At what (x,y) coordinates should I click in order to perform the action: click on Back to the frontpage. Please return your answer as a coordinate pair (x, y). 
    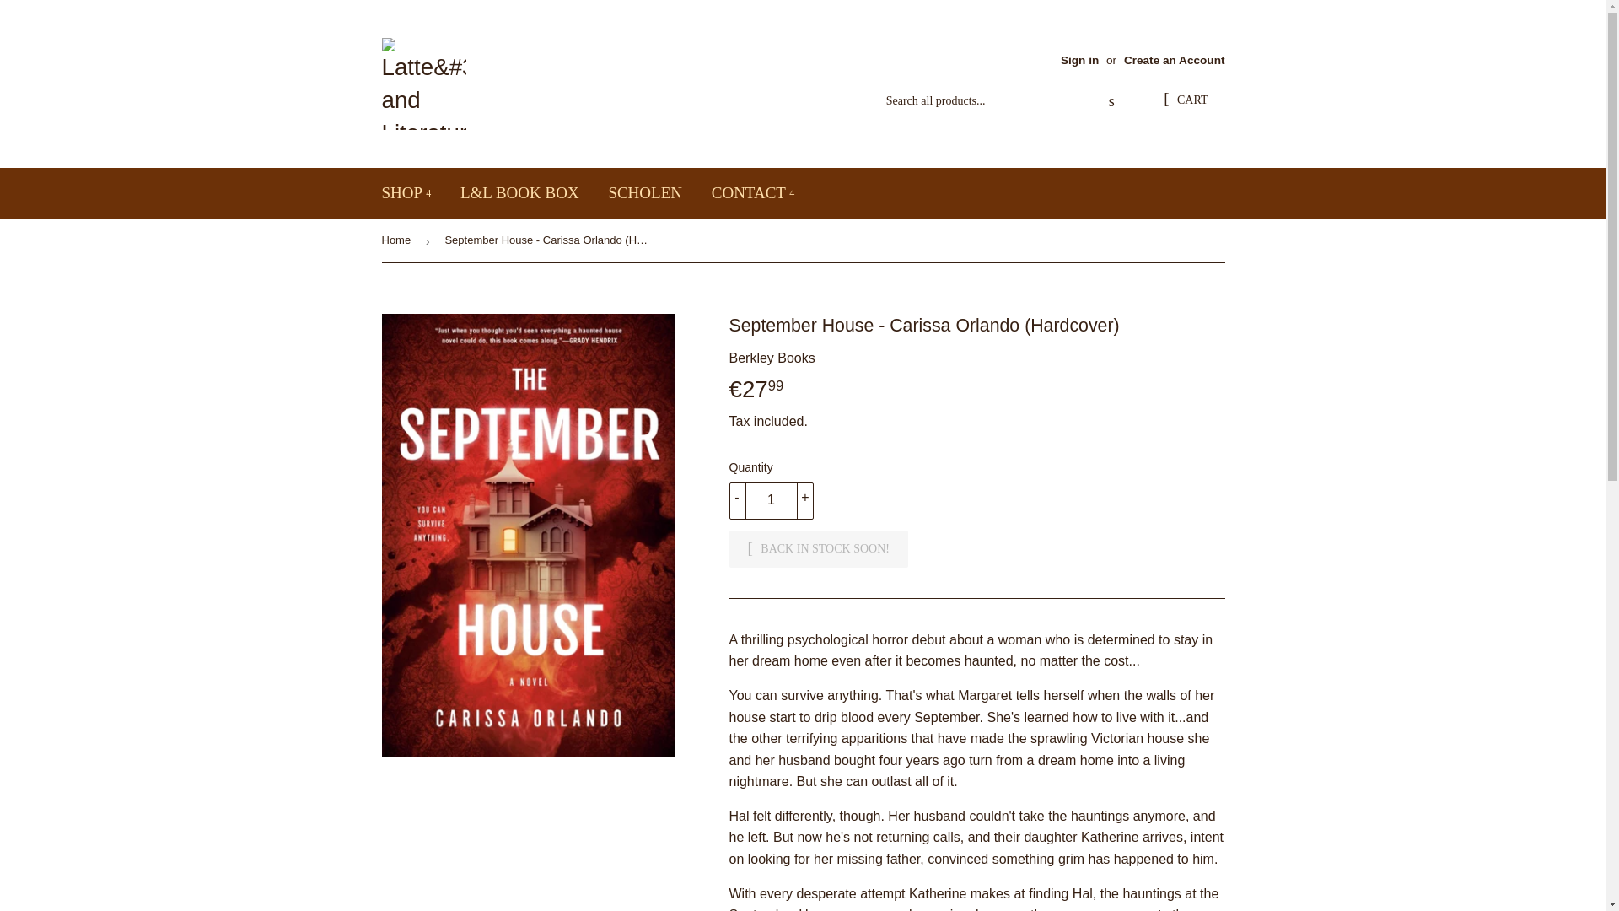
    Looking at the image, I should click on (398, 241).